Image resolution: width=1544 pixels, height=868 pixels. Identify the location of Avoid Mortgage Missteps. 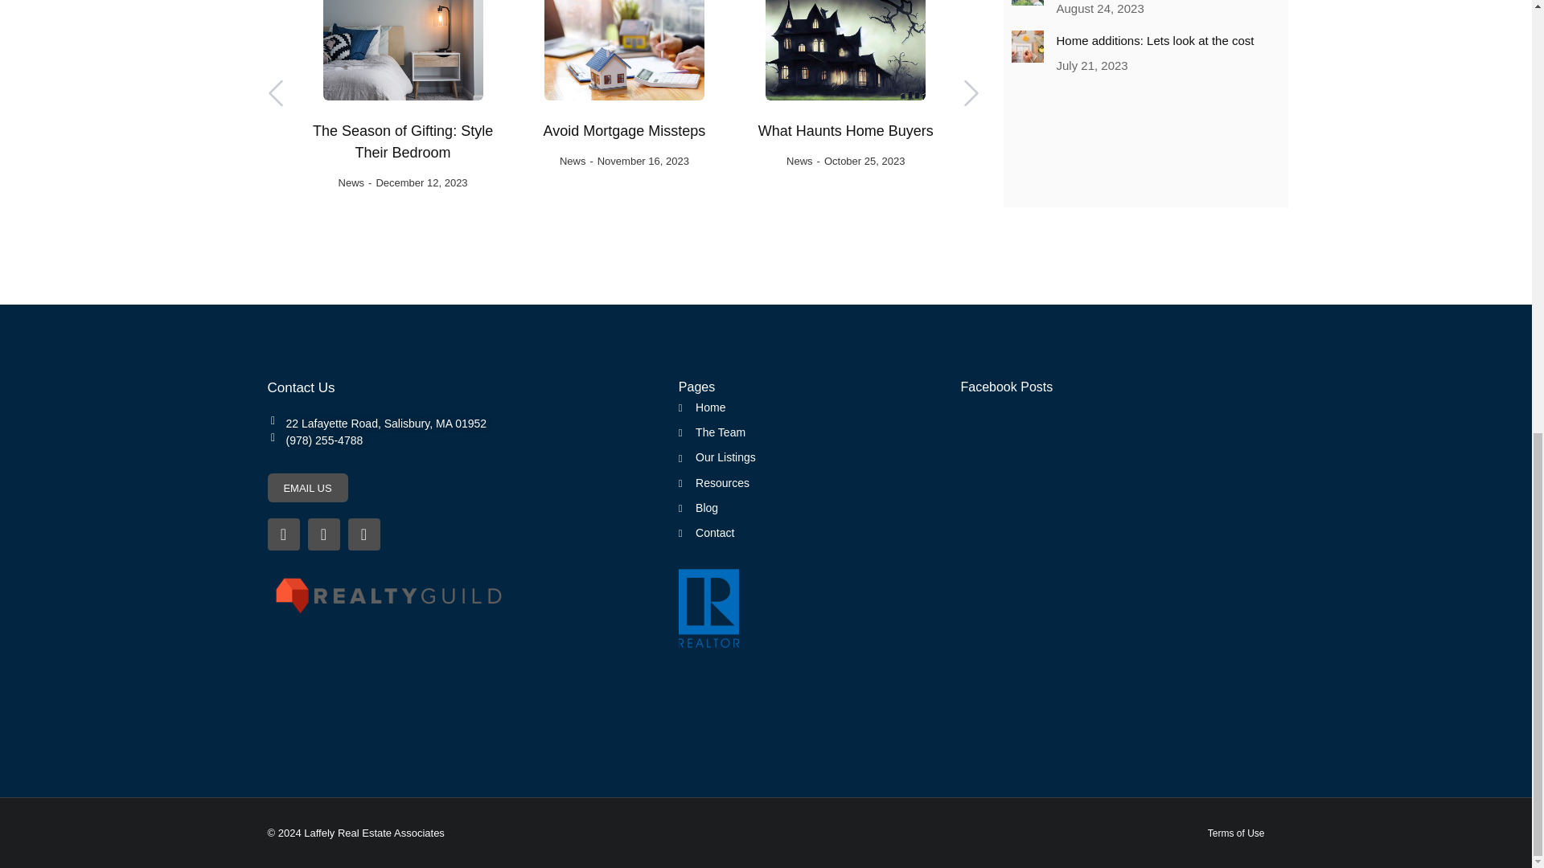
(624, 132).